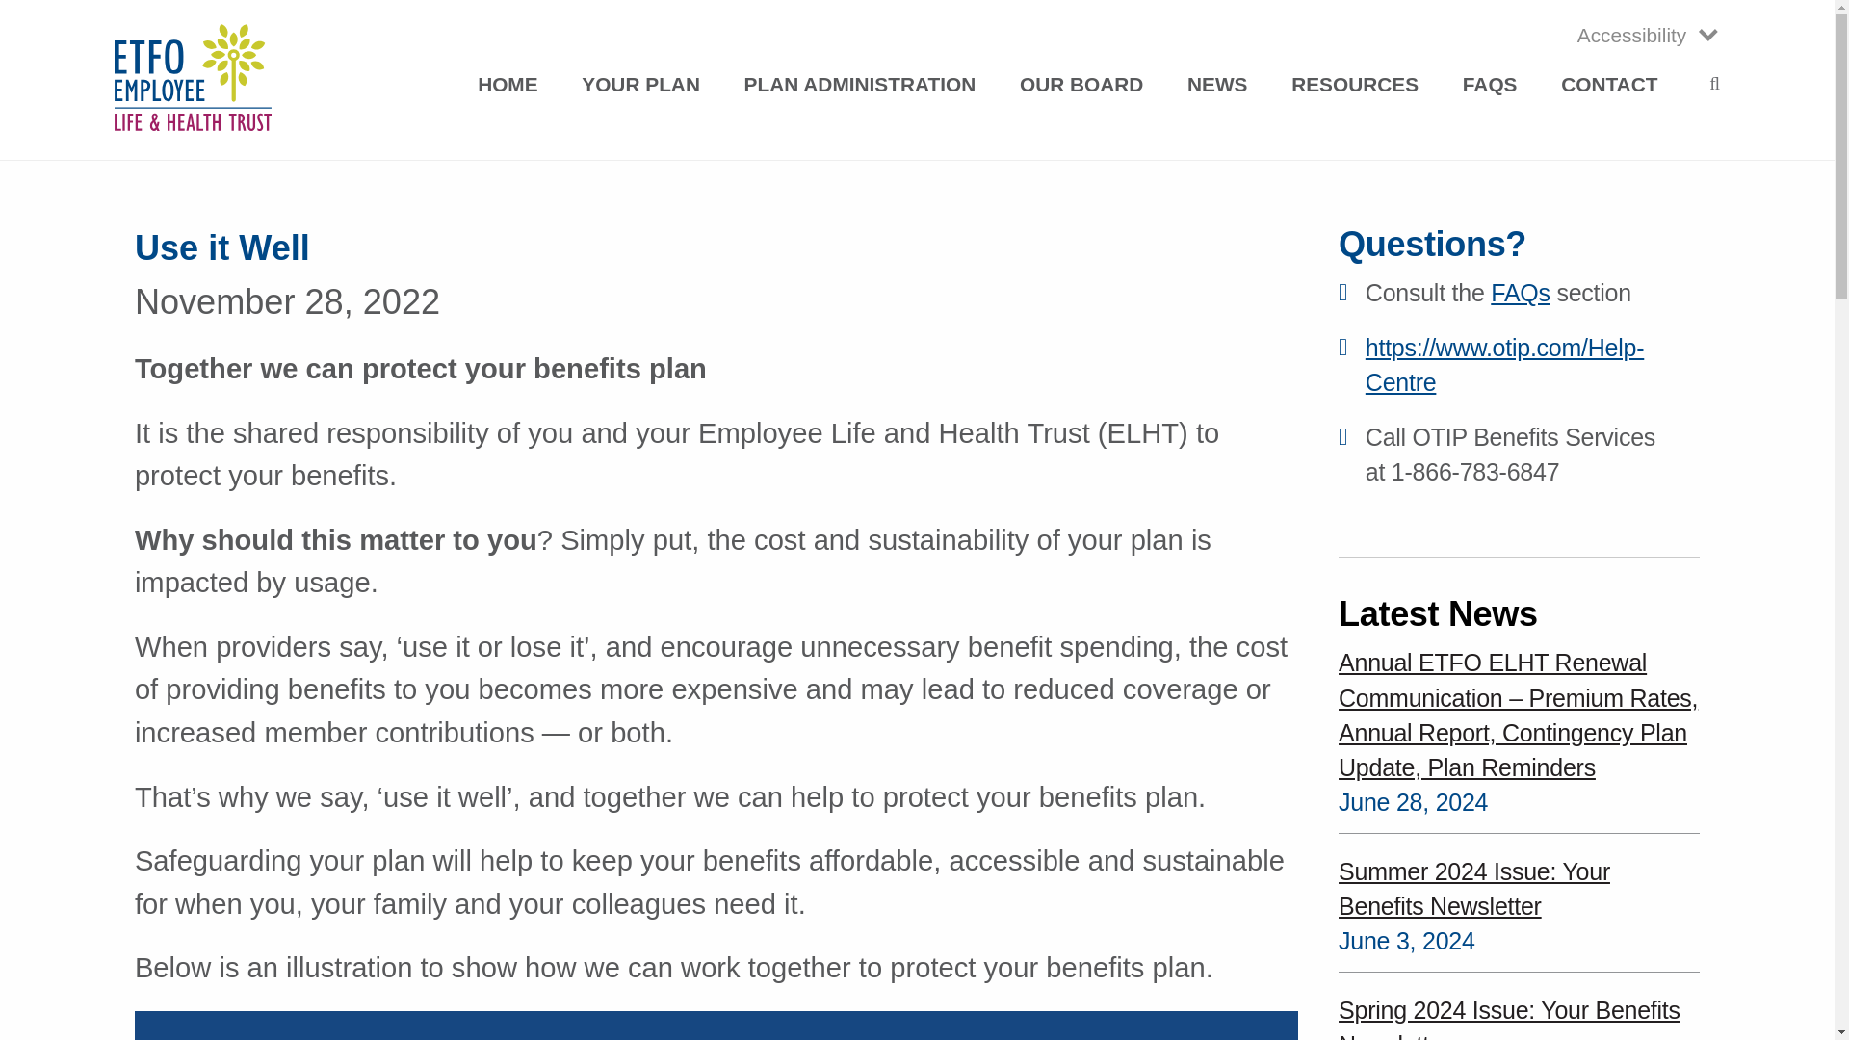 The image size is (1849, 1040). I want to click on Accessibility, so click(1637, 35).